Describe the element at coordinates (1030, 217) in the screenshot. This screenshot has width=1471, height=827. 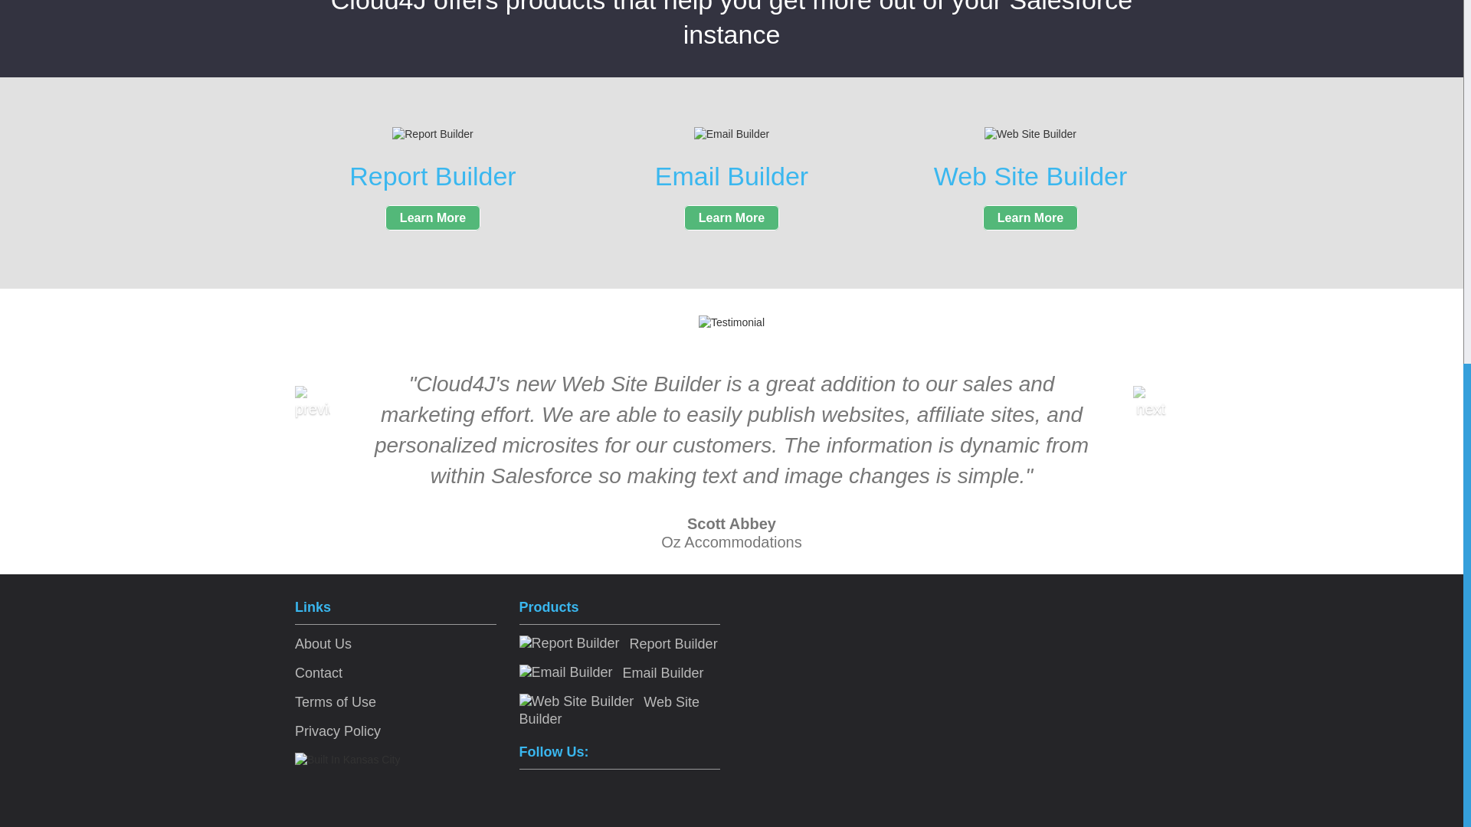
I see `Learn More` at that location.